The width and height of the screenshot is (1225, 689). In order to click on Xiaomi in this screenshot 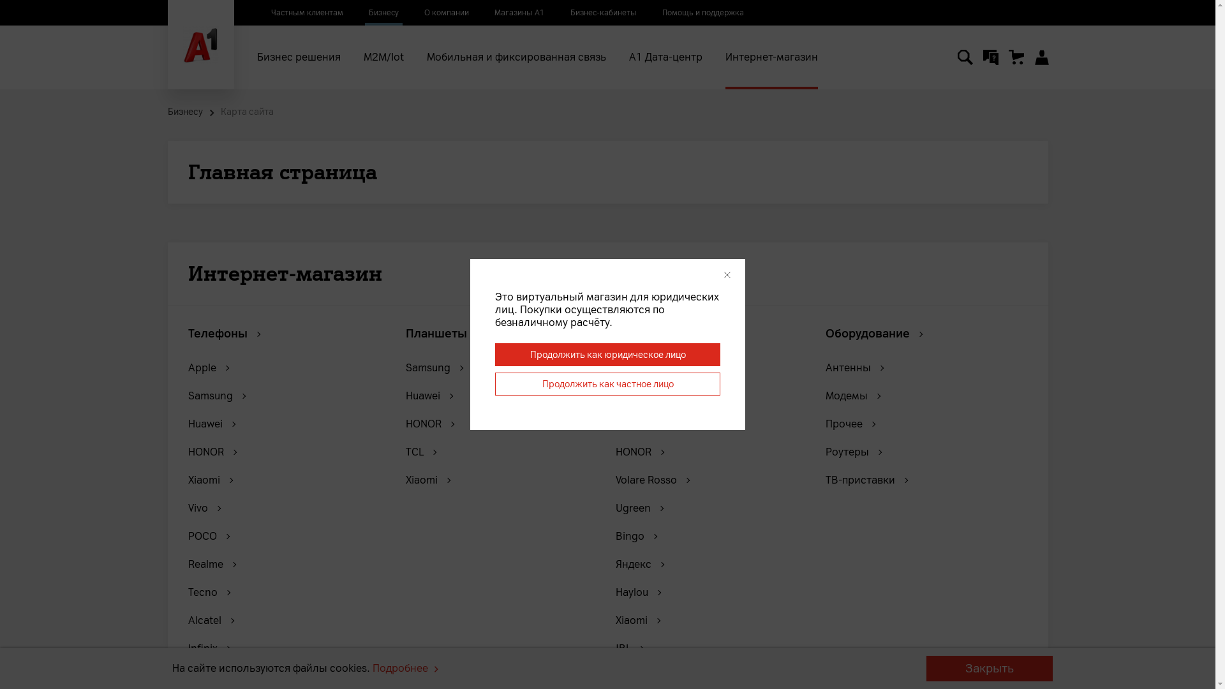, I will do `click(209, 480)`.